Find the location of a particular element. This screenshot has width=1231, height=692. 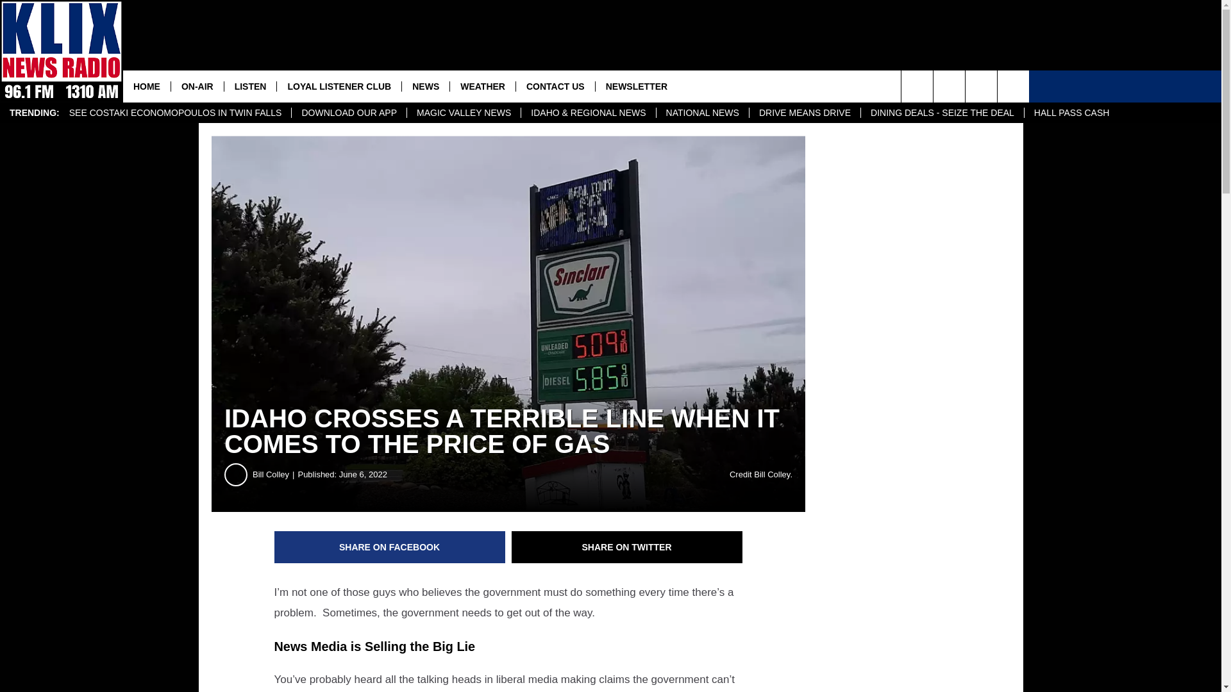

DRIVE MEANS DRIVE is located at coordinates (804, 113).